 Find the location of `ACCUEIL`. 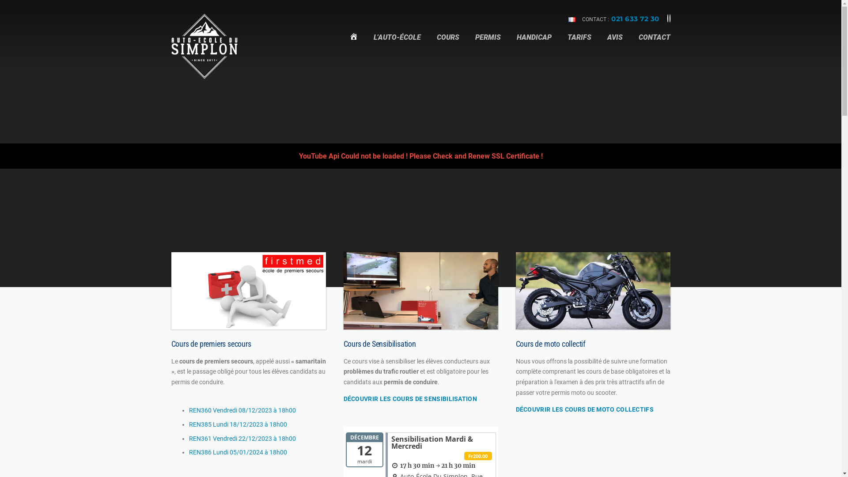

ACCUEIL is located at coordinates (353, 43).